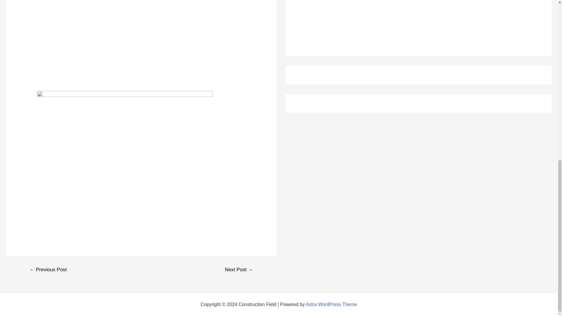 The width and height of the screenshot is (562, 316). Describe the element at coordinates (338, 22) in the screenshot. I see `Advertisement` at that location.